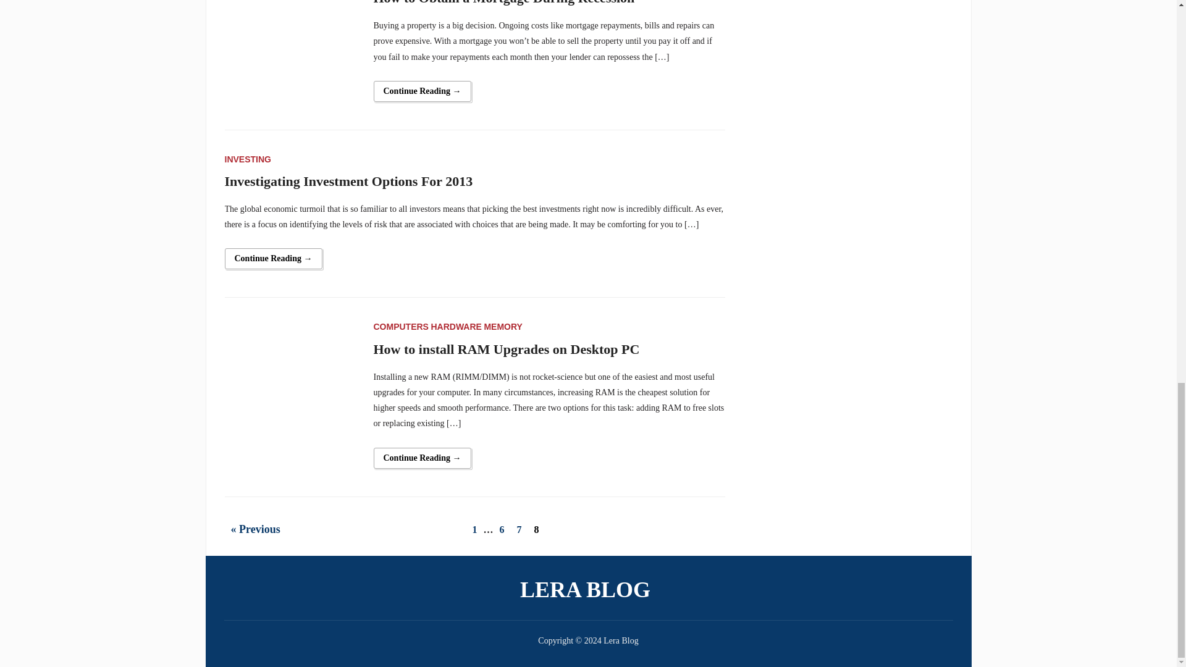 This screenshot has width=1186, height=667. Describe the element at coordinates (422, 458) in the screenshot. I see `Permalink to How to install RAM Upgrades on Desktop PC` at that location.